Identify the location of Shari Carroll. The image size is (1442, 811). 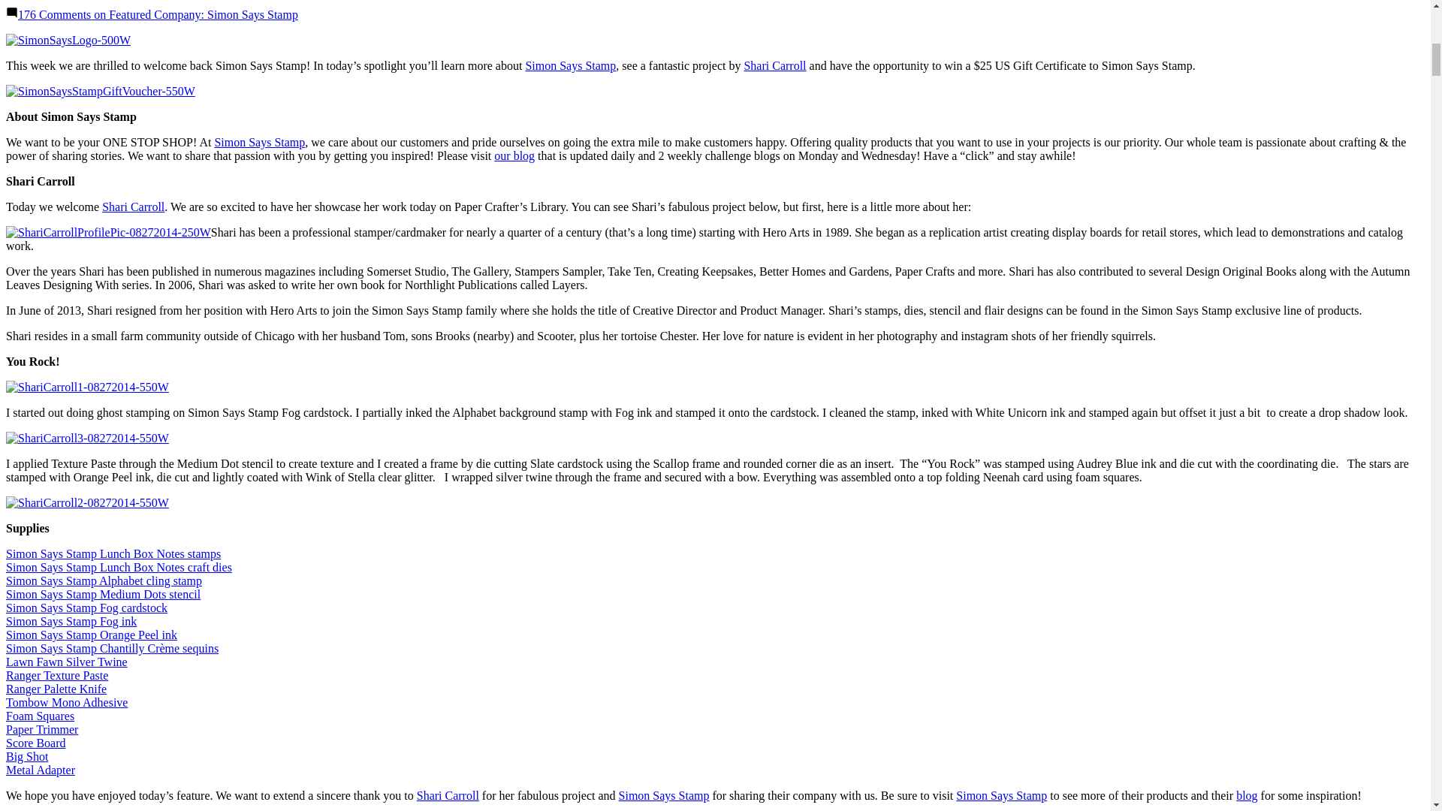
(775, 65).